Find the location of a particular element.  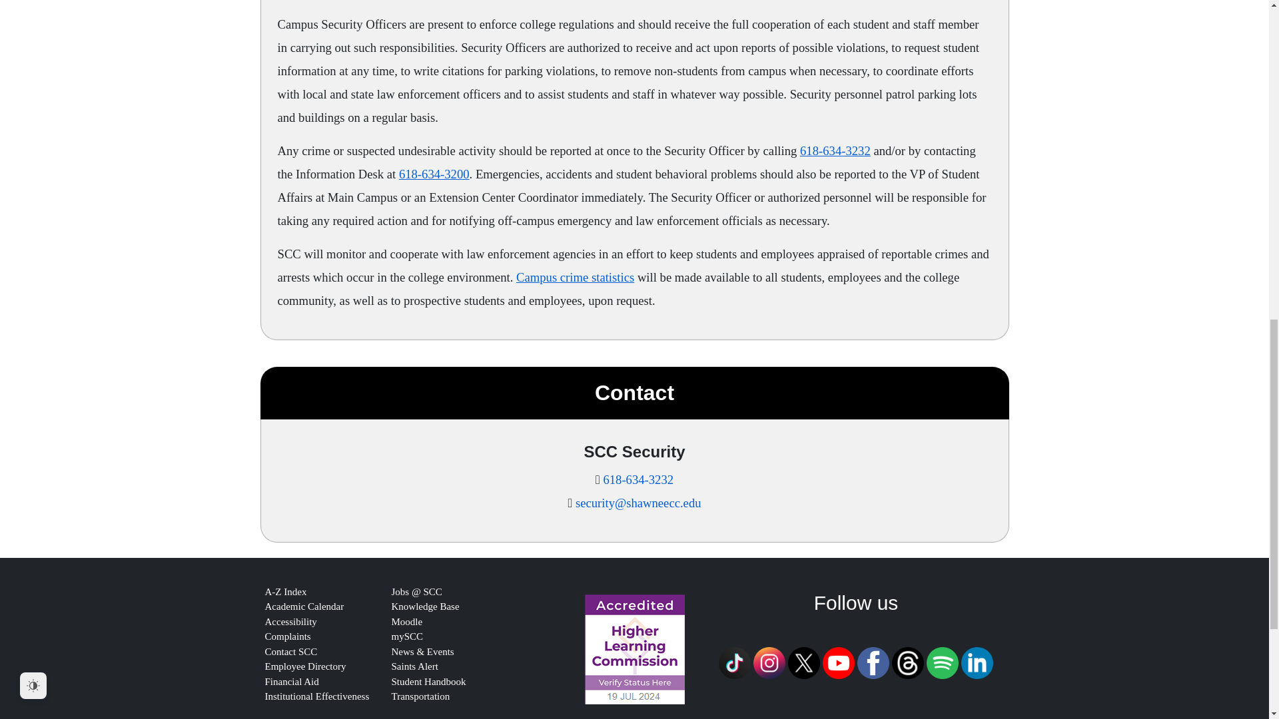

threads is located at coordinates (907, 663).